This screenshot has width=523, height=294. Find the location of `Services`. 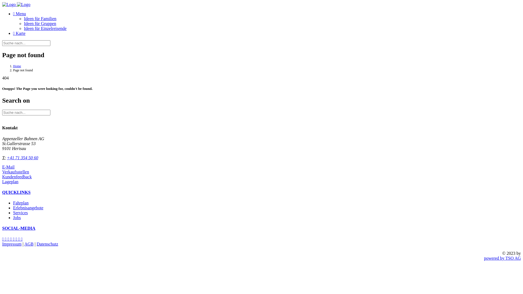

Services is located at coordinates (20, 213).